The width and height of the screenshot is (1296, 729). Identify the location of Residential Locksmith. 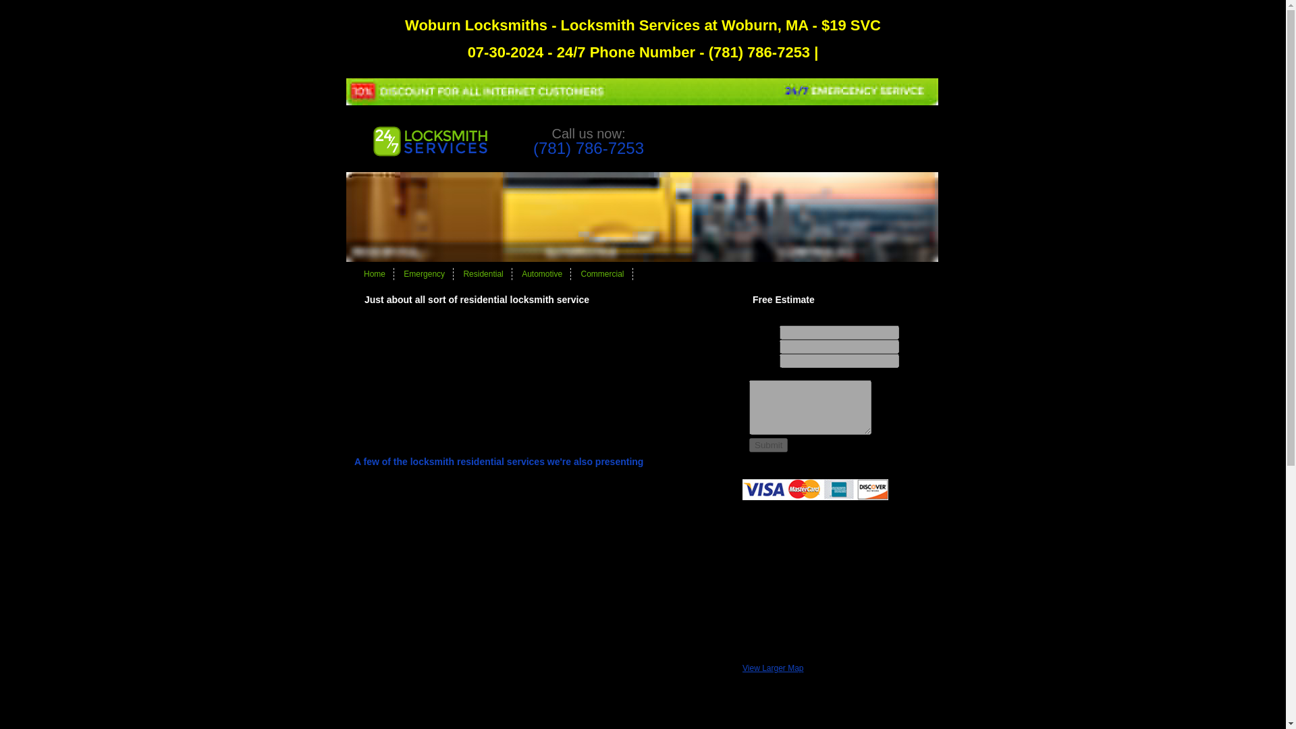
(482, 273).